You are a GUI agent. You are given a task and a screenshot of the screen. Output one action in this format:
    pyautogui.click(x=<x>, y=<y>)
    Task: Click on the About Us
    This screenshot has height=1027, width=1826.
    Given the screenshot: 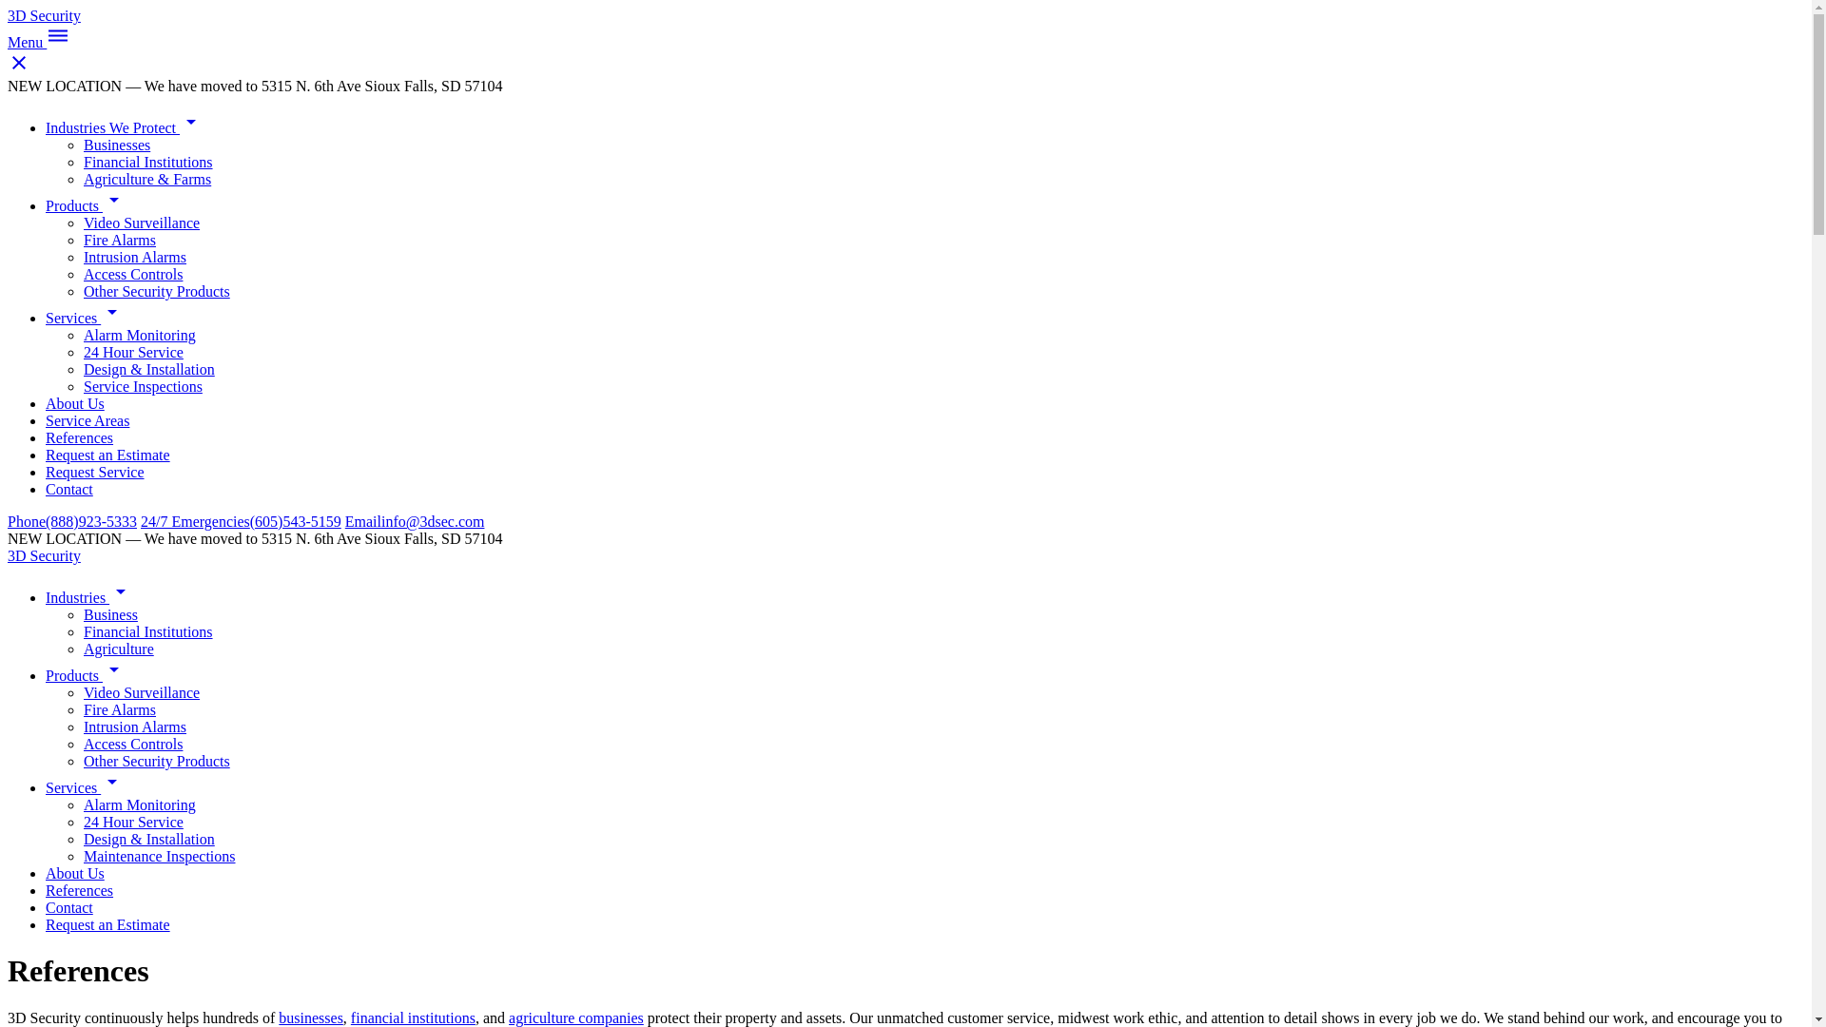 What is the action you would take?
    pyautogui.click(x=75, y=873)
    